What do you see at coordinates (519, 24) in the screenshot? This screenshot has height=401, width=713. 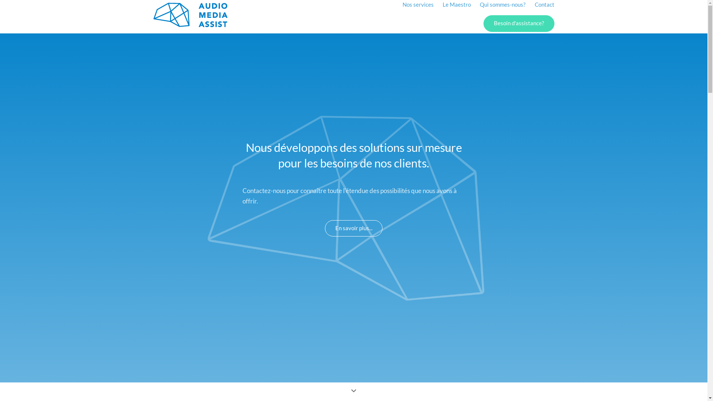 I see `Besoin d'assistance?` at bounding box center [519, 24].